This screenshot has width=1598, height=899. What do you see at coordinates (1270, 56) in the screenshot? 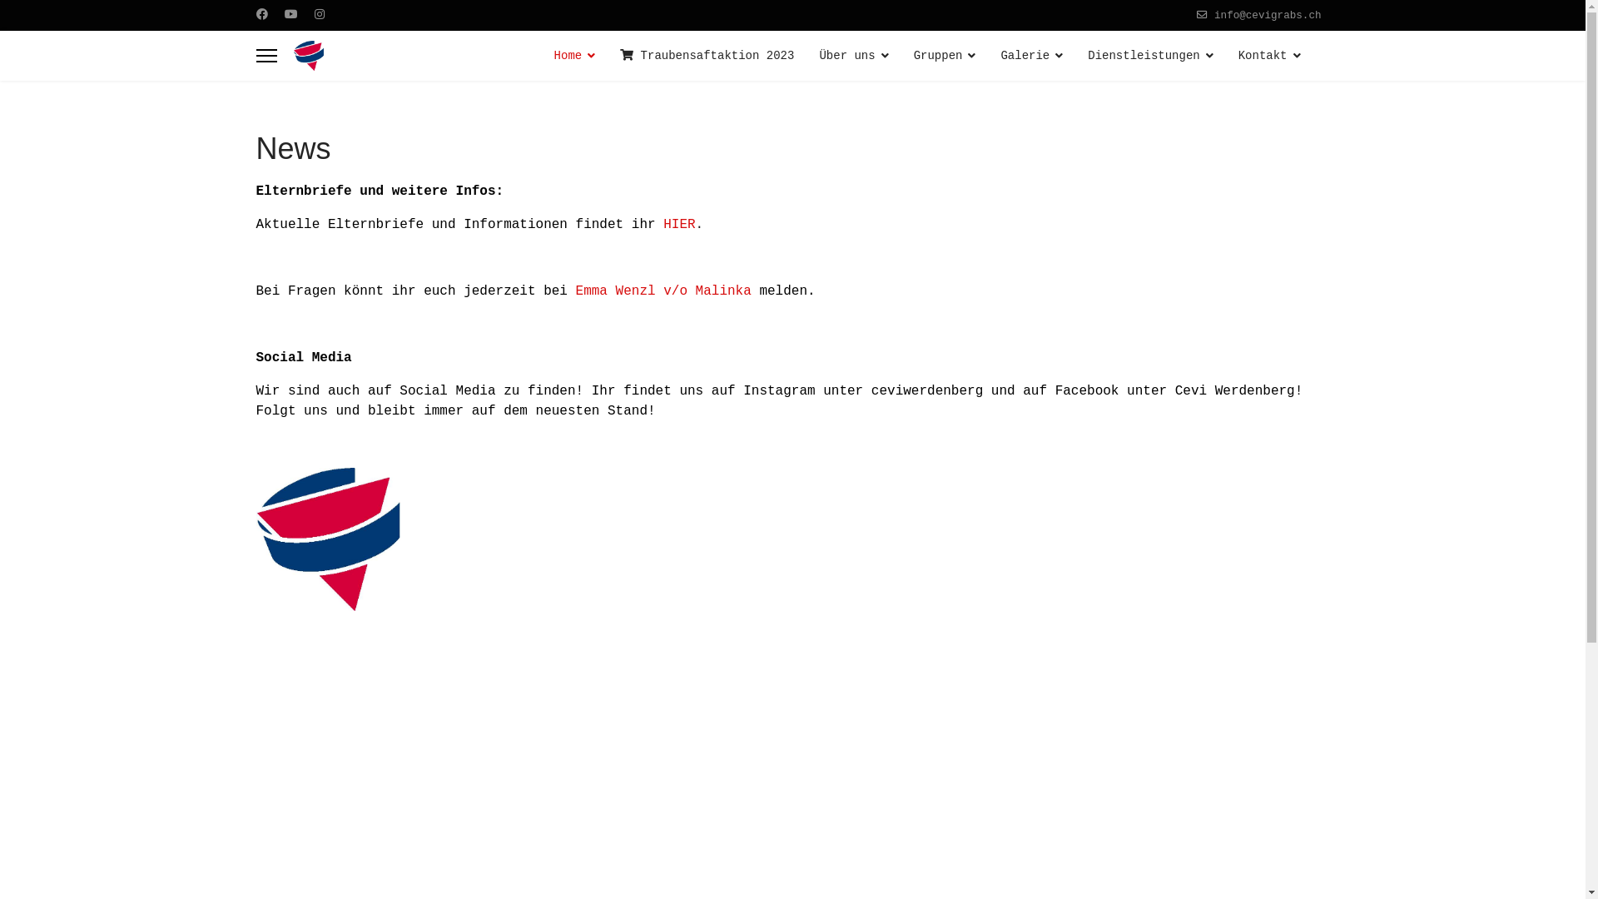
I see `Kontakt` at bounding box center [1270, 56].